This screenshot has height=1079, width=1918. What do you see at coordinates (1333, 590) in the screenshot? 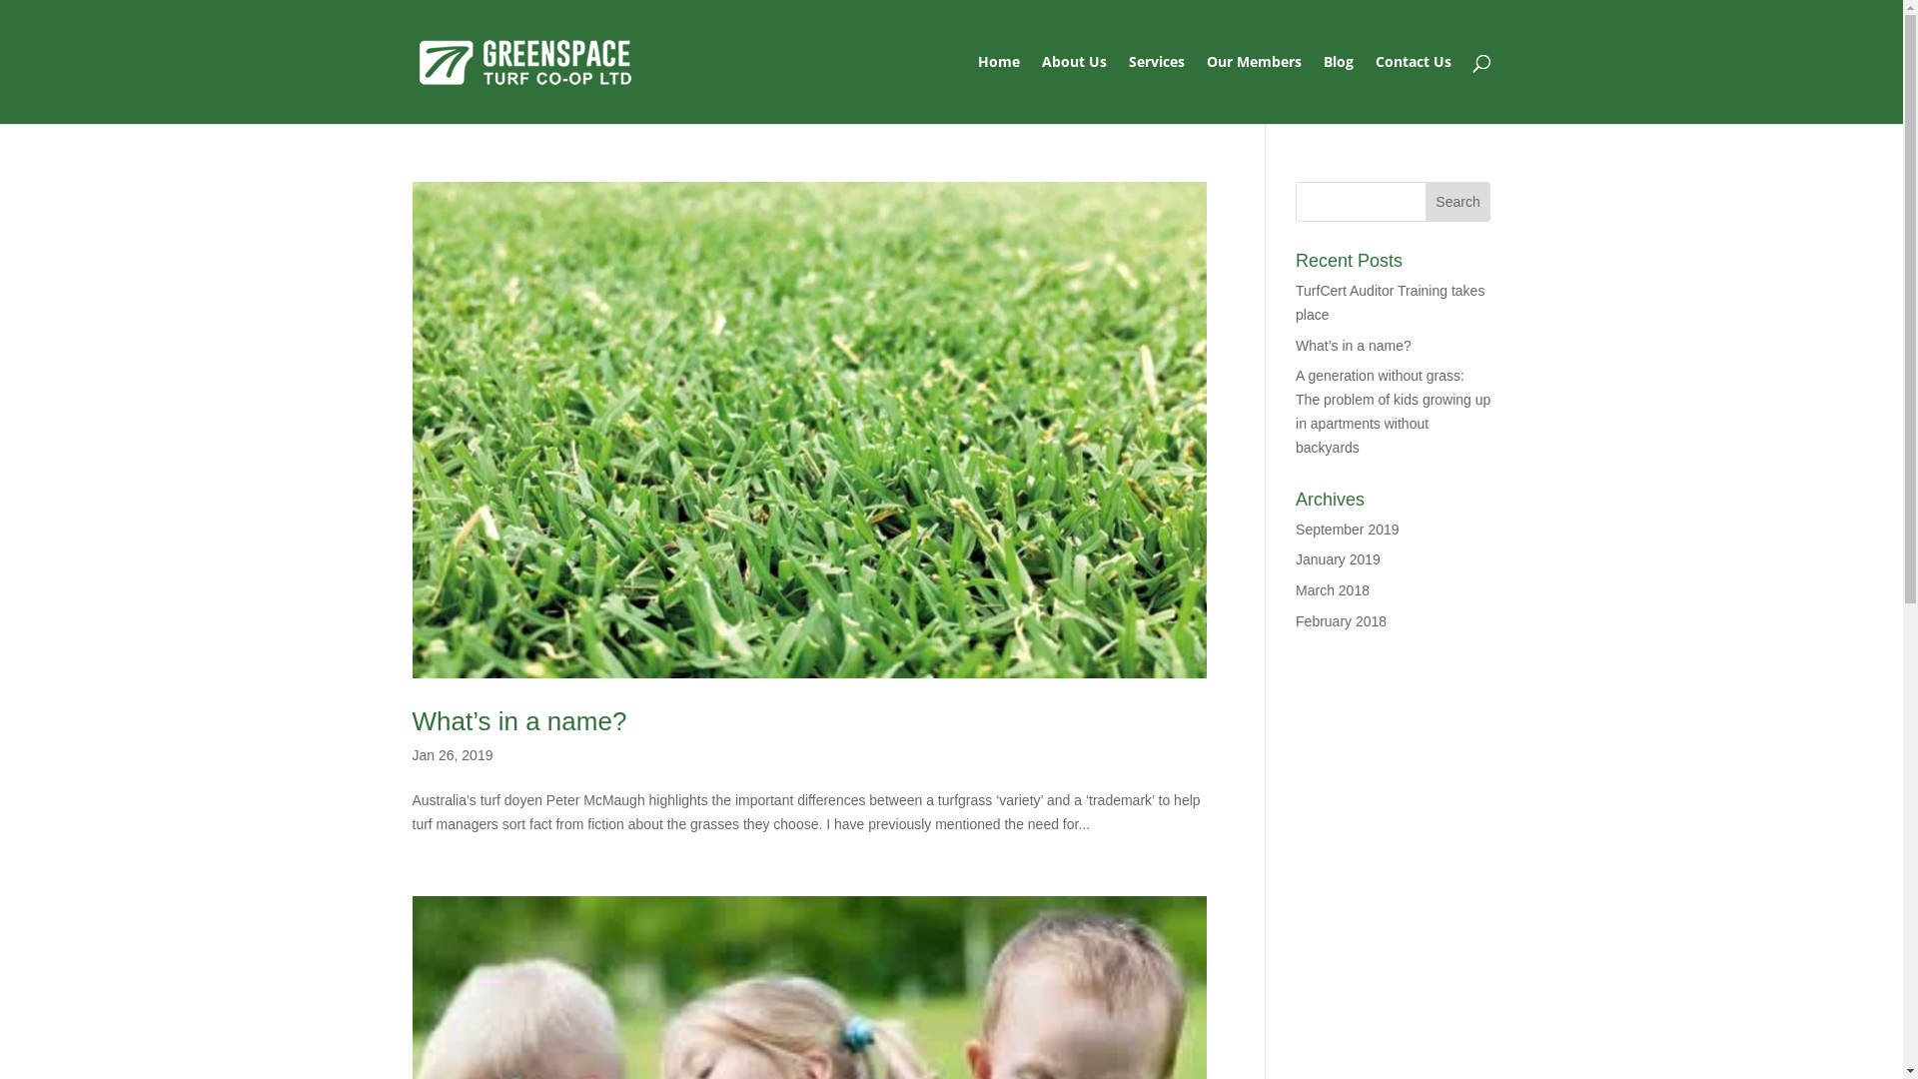
I see `March 2018` at bounding box center [1333, 590].